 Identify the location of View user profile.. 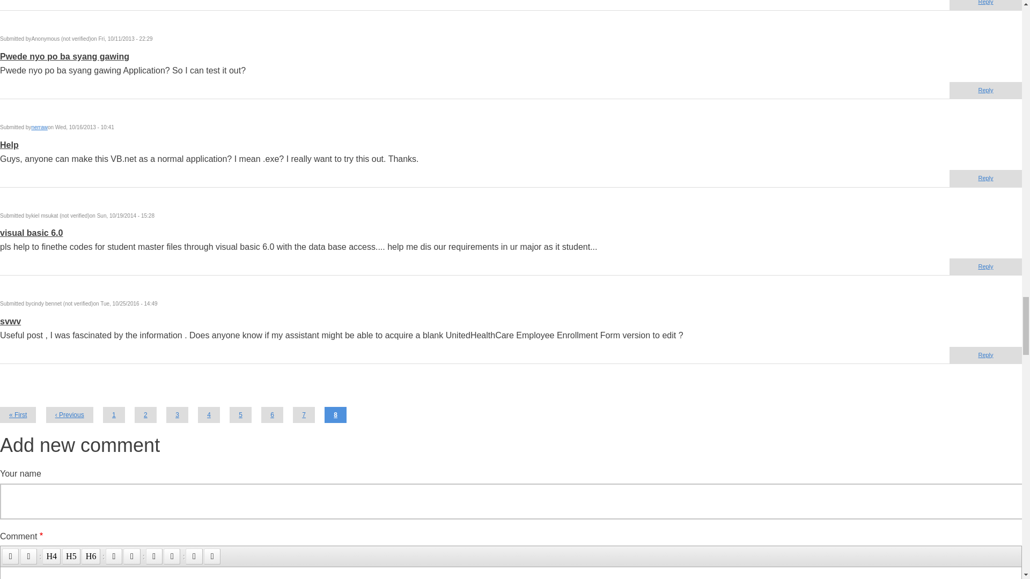
(39, 128).